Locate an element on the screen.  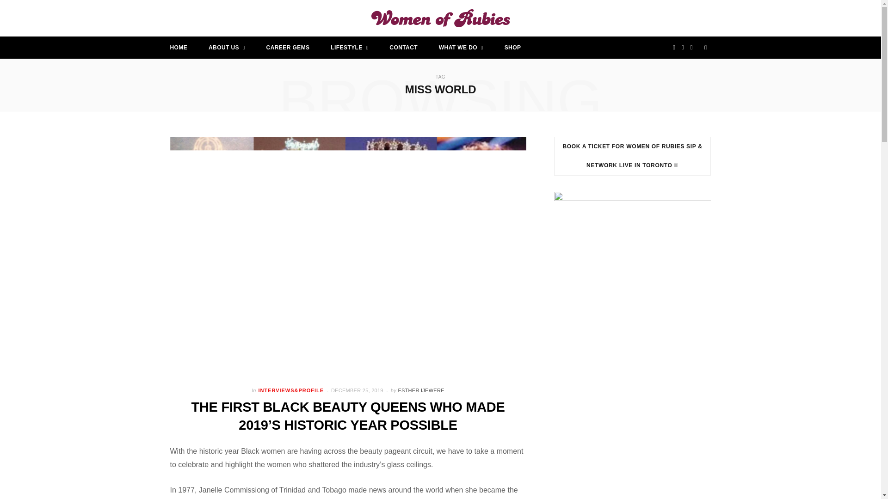
Women of Rubies is located at coordinates (440, 18).